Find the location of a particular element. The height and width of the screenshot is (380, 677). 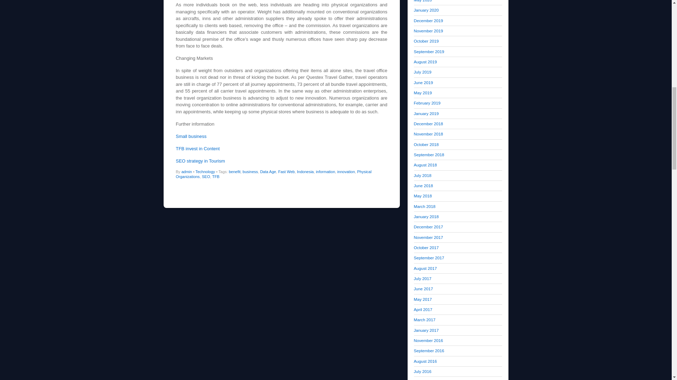

May 2020 is located at coordinates (422, 1).